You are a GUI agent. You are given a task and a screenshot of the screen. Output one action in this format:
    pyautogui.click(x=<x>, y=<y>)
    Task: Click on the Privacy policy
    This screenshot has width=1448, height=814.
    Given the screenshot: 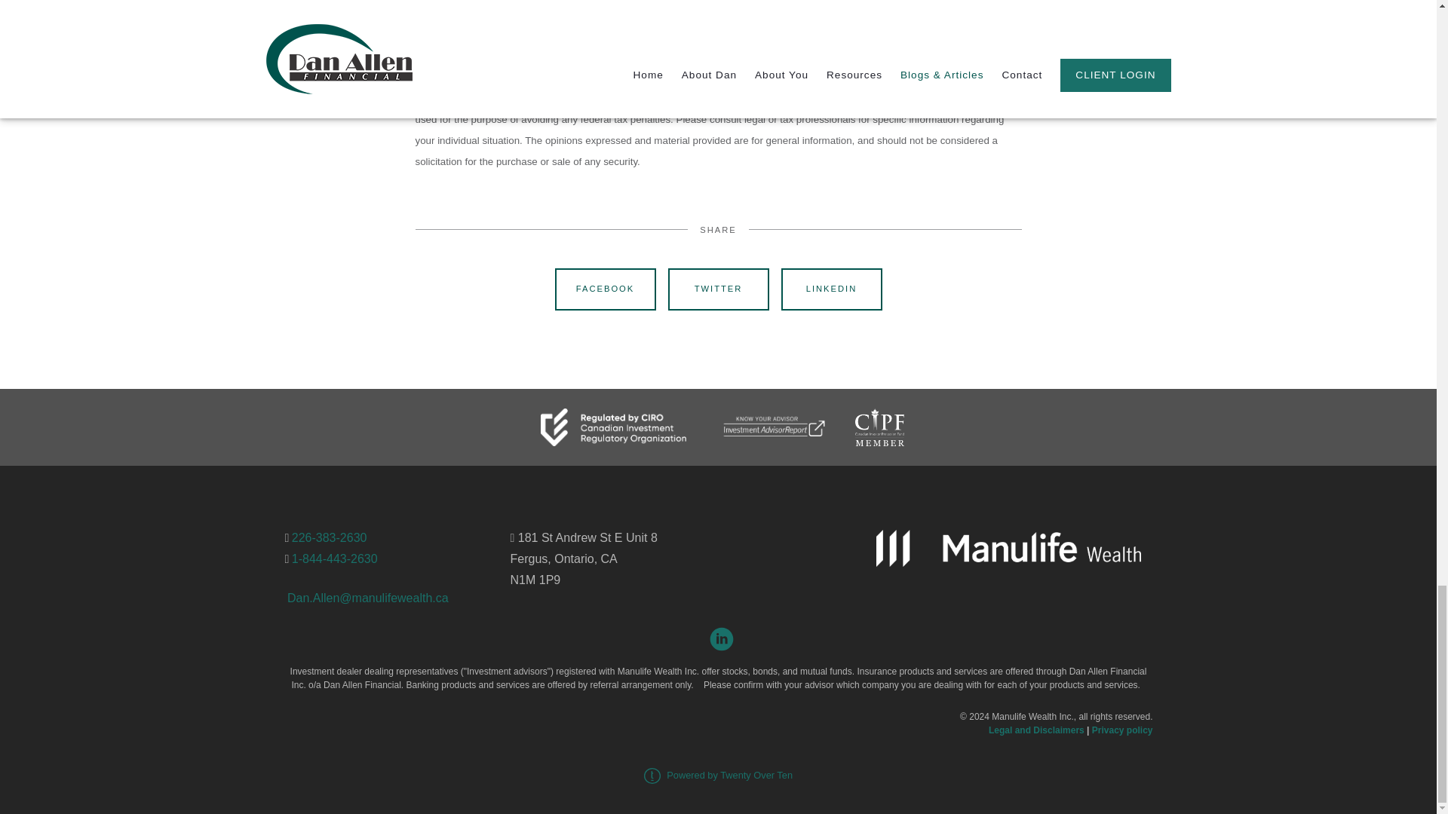 What is the action you would take?
    pyautogui.click(x=1122, y=730)
    